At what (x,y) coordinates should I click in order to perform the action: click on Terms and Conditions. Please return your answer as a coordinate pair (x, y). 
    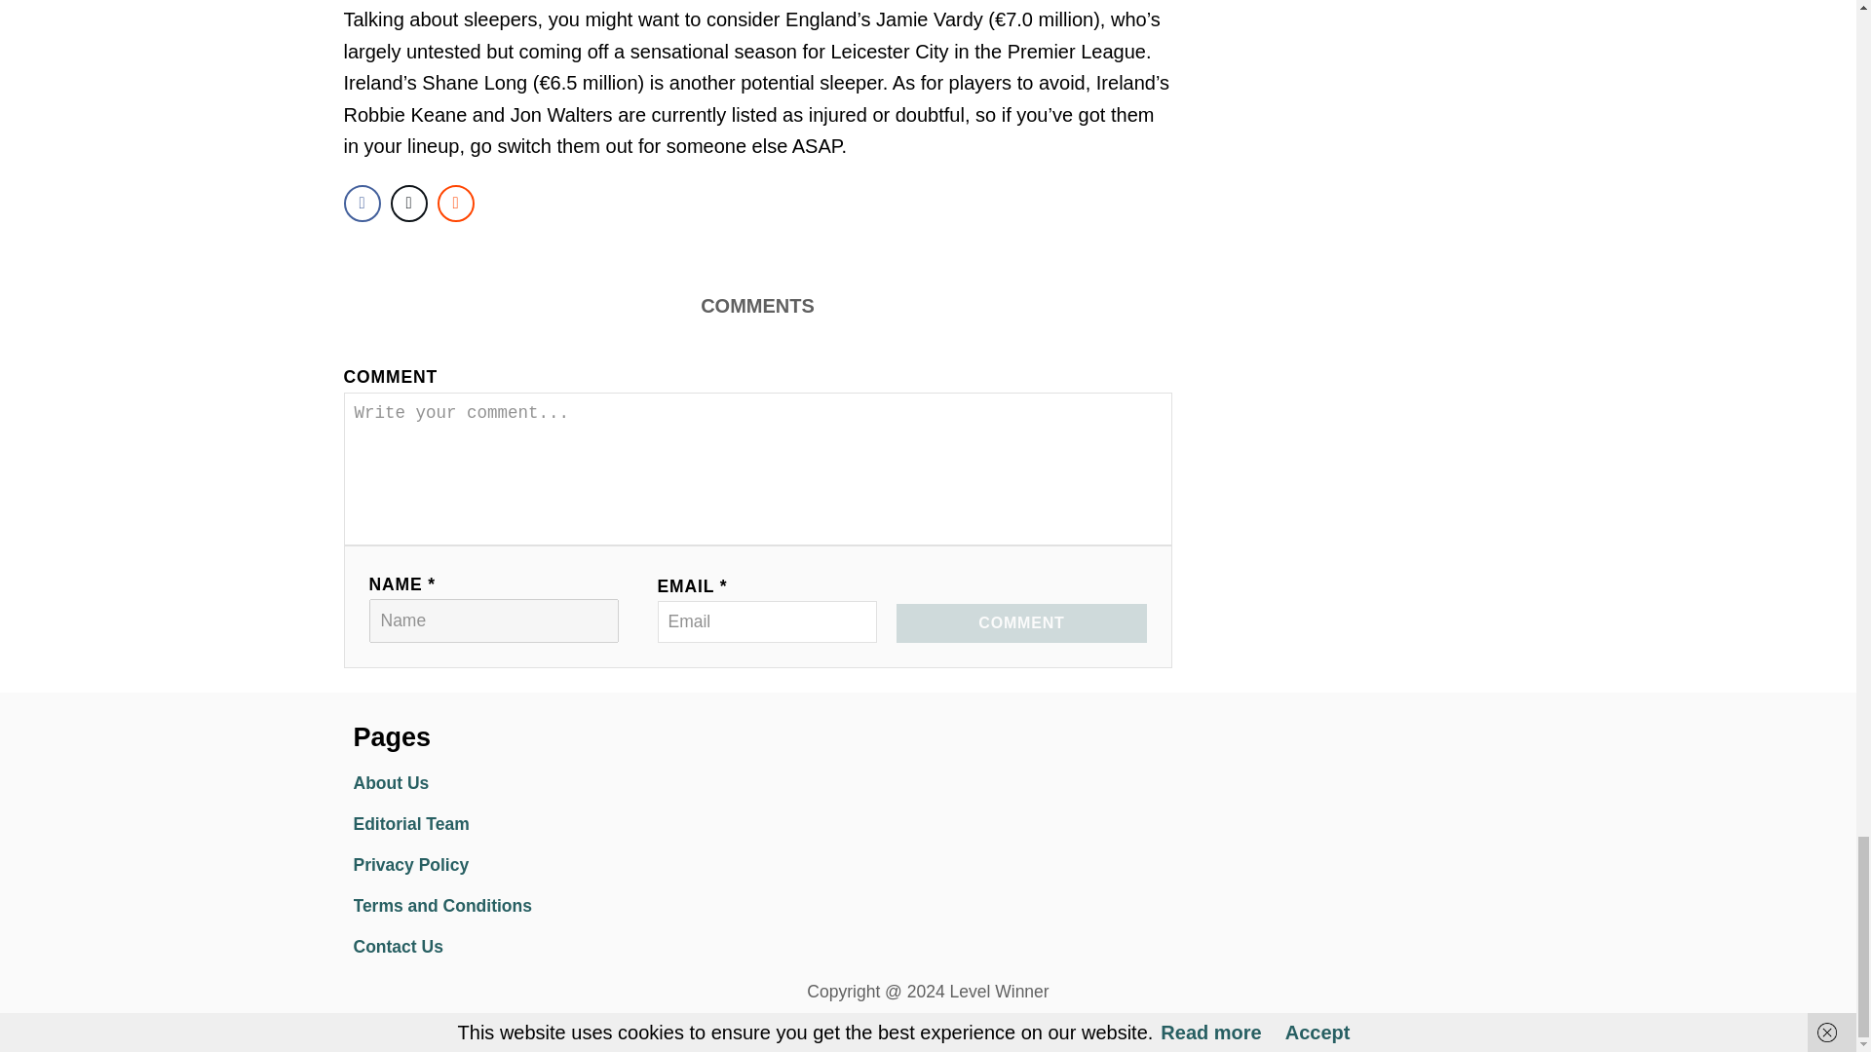
    Looking at the image, I should click on (522, 906).